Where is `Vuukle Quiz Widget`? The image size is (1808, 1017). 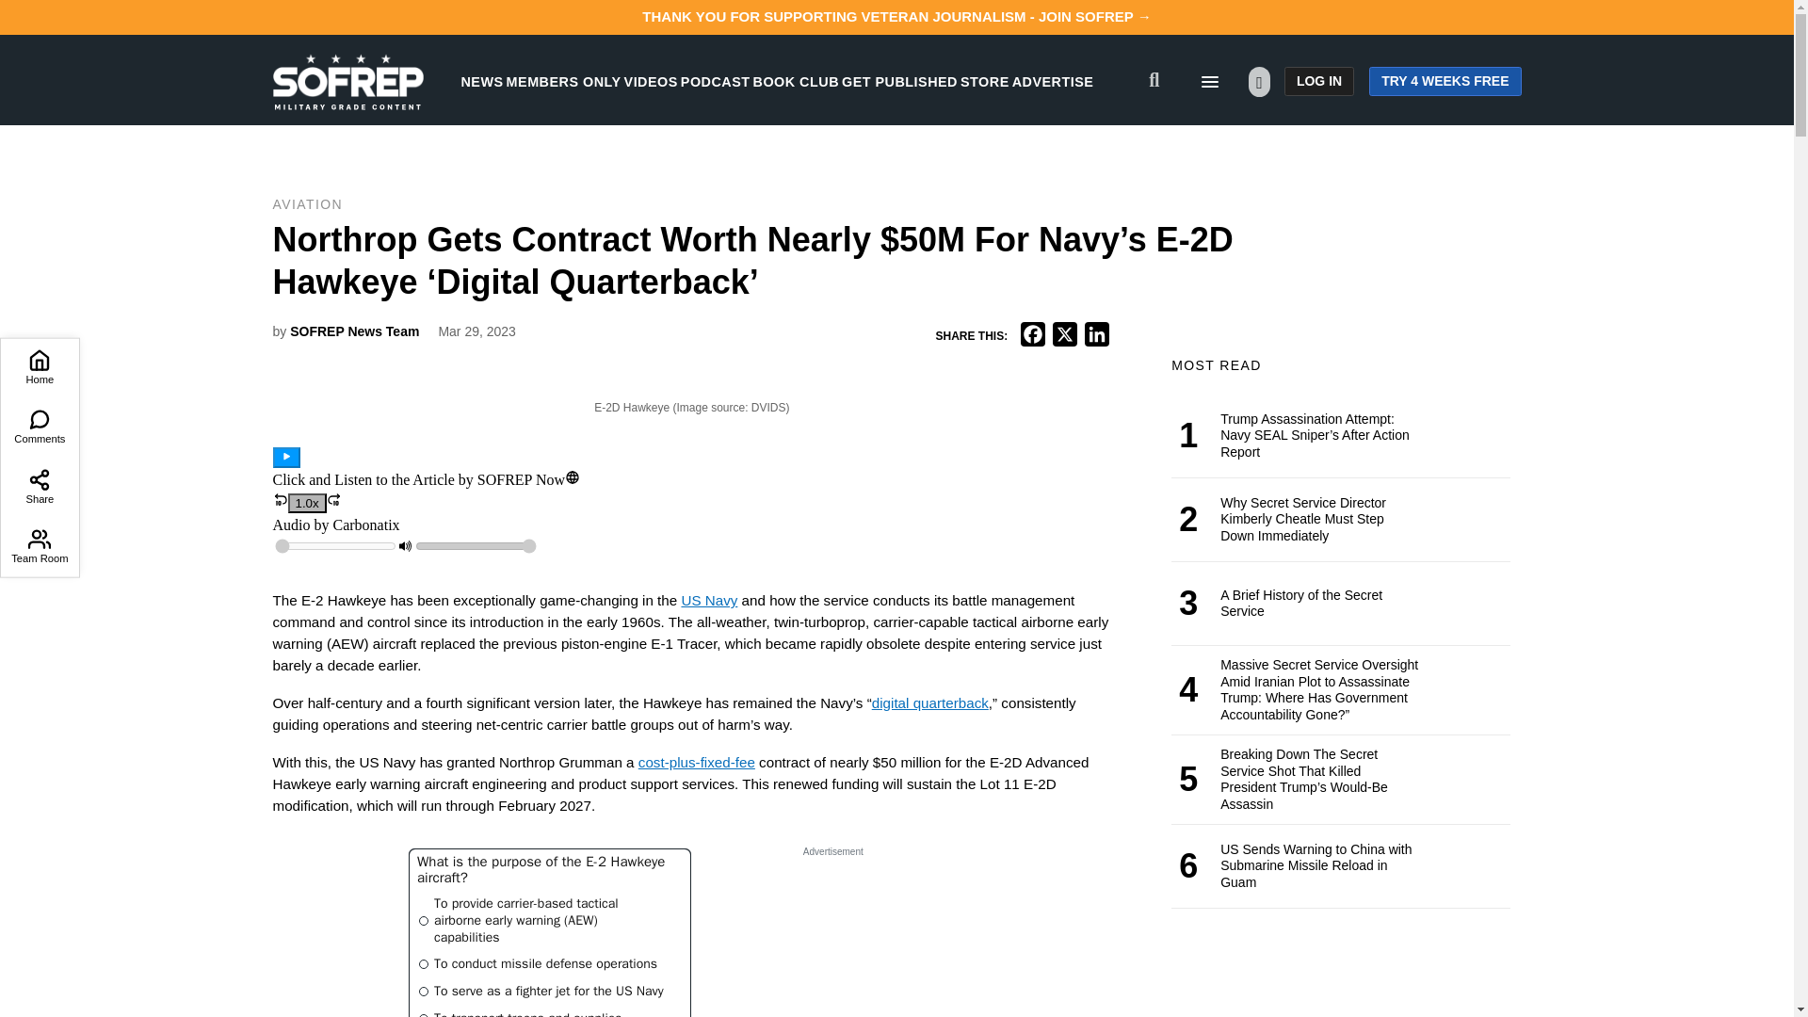
Vuukle Quiz Widget is located at coordinates (549, 932).